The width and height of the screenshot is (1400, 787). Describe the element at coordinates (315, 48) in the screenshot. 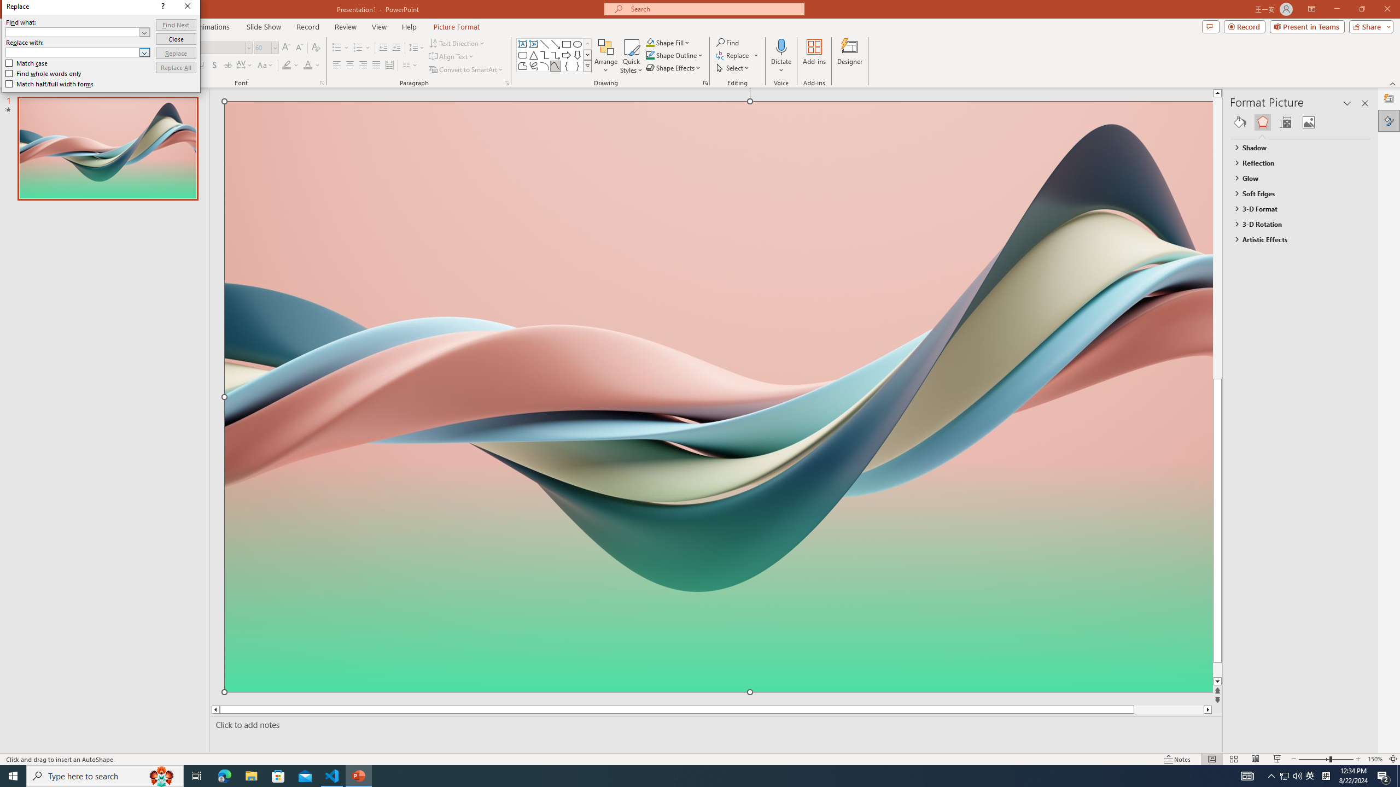

I see `Clear Formatting` at that location.